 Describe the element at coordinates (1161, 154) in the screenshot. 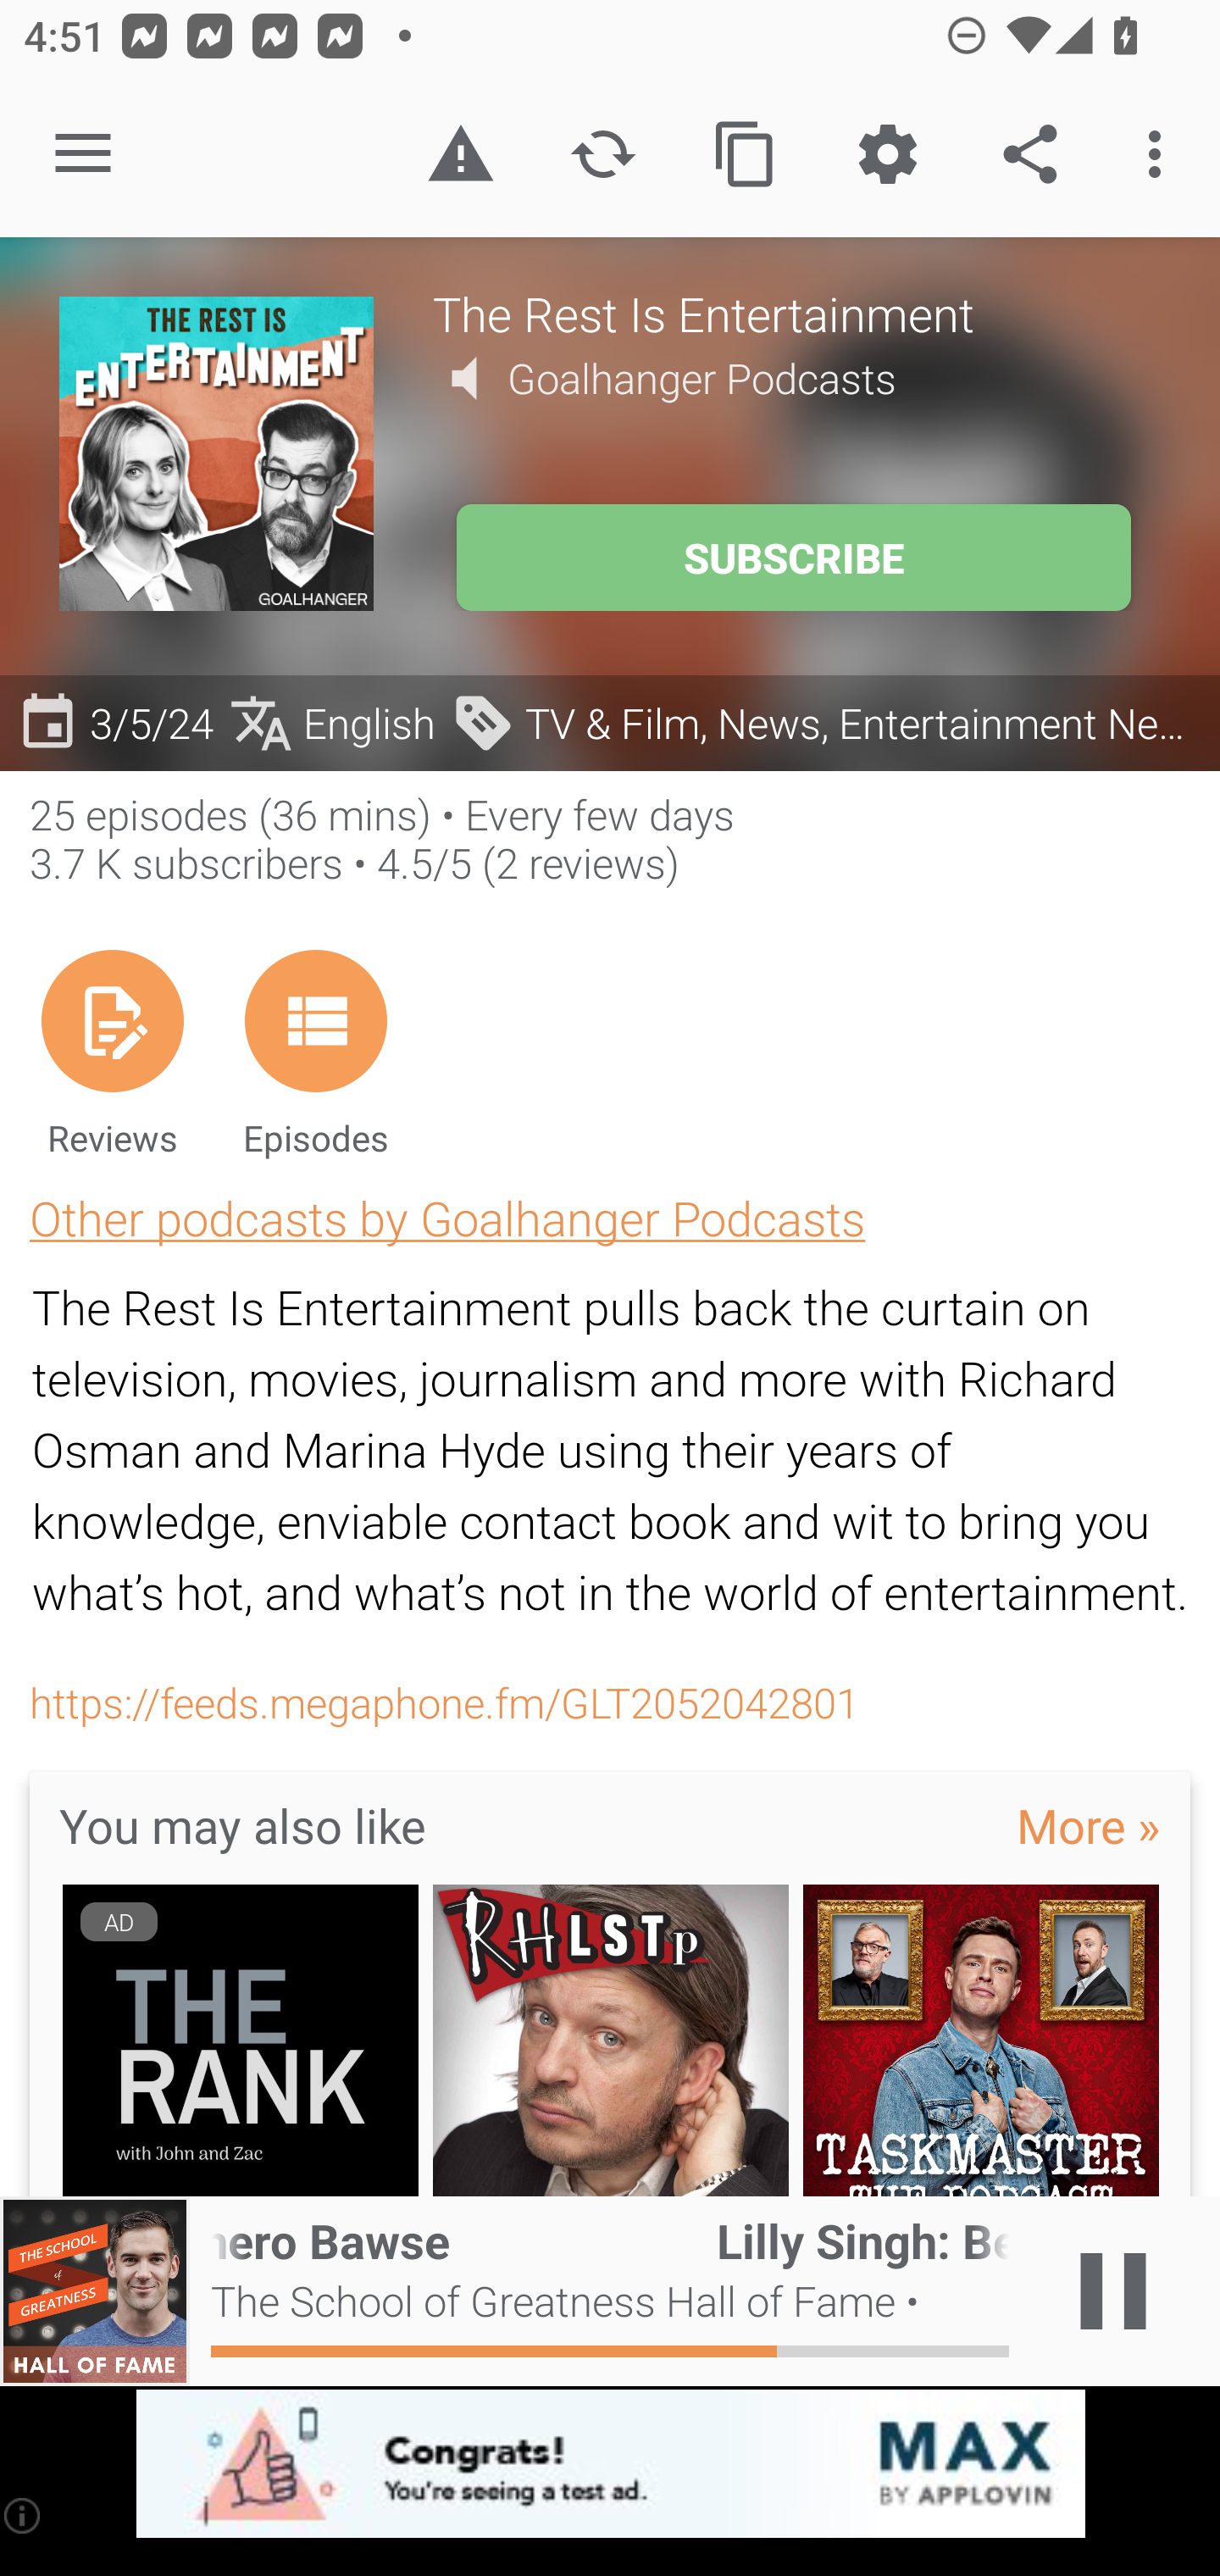

I see `More options` at that location.